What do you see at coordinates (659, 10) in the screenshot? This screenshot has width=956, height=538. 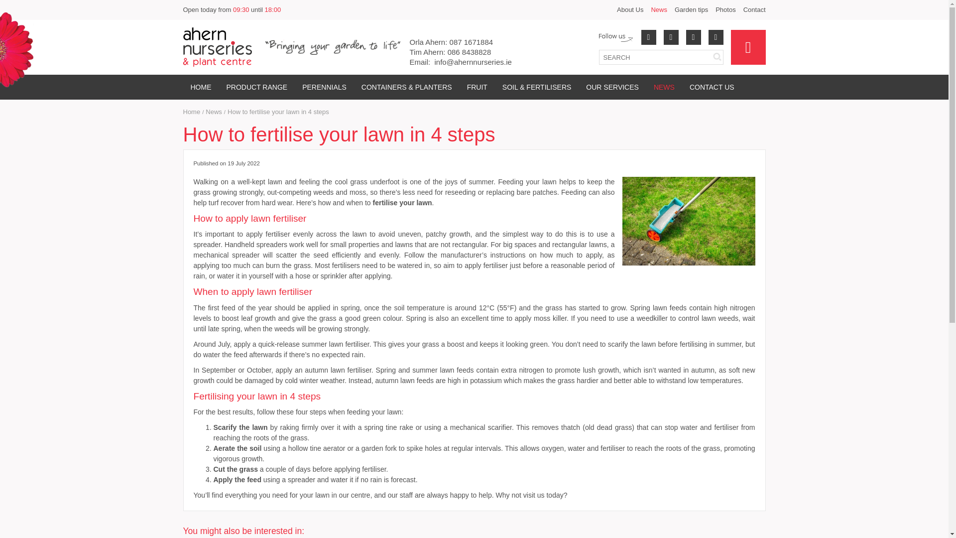 I see `News` at bounding box center [659, 10].